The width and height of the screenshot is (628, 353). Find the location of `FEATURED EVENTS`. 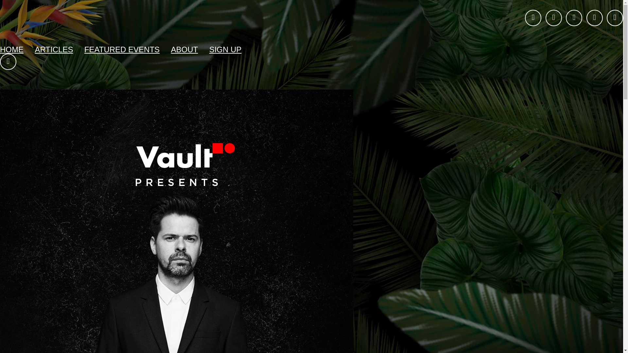

FEATURED EVENTS is located at coordinates (122, 50).